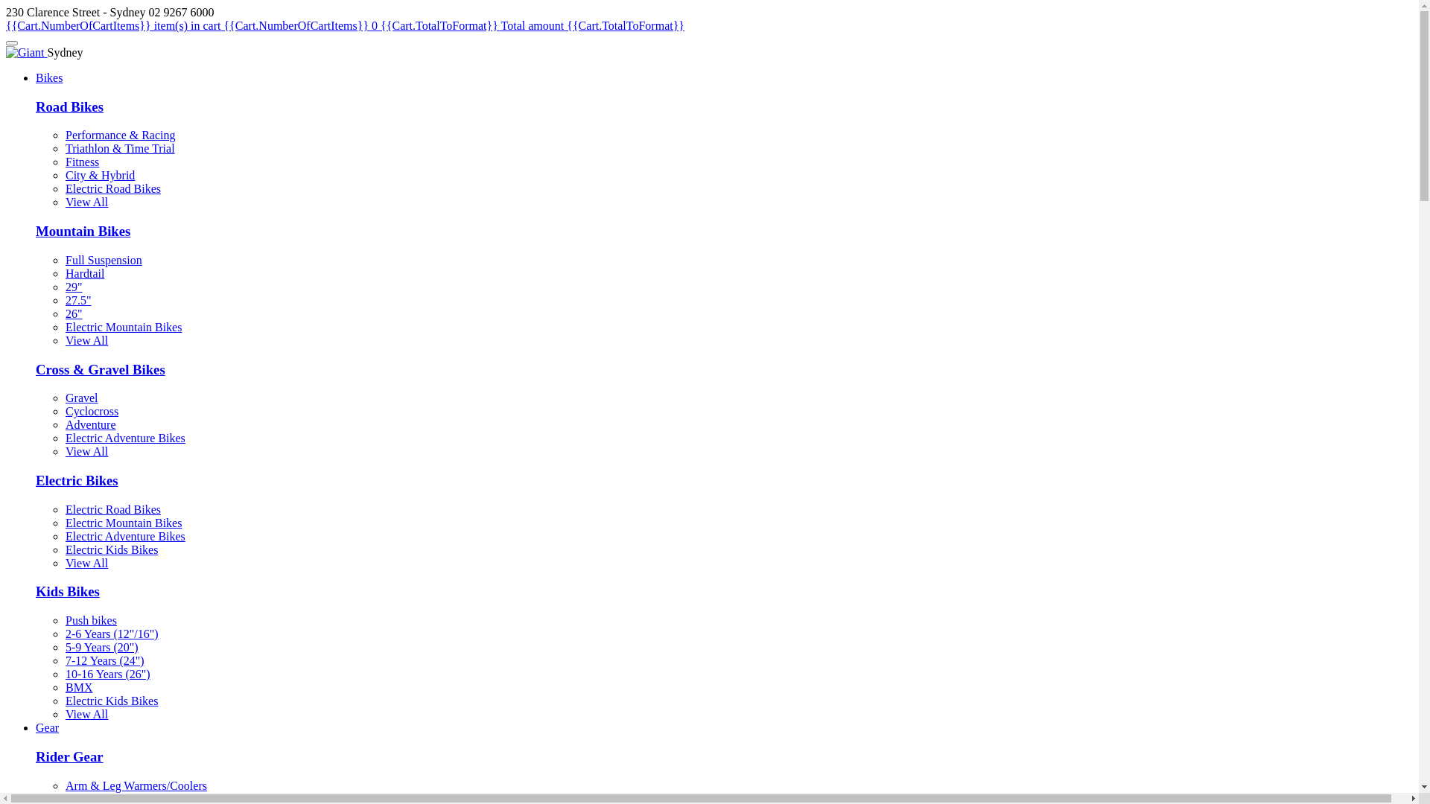  Describe the element at coordinates (48, 728) in the screenshot. I see `Gear` at that location.